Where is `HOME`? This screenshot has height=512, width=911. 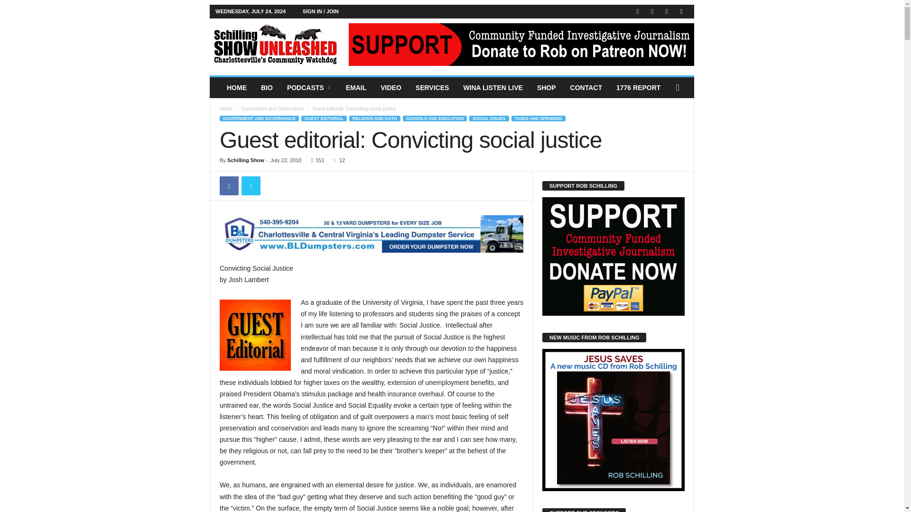
HOME is located at coordinates (236, 88).